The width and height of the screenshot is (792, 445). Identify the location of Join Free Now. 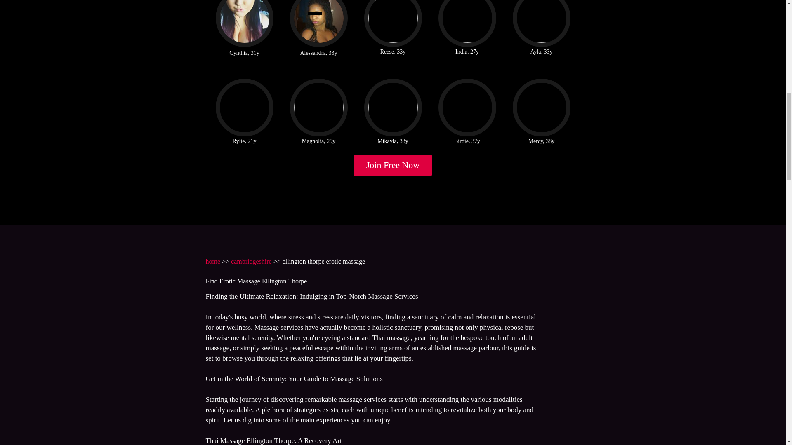
(393, 165).